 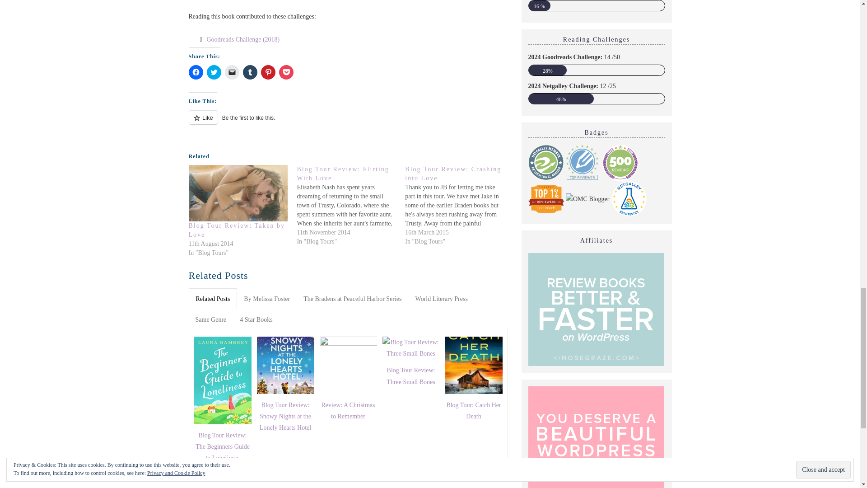 What do you see at coordinates (196, 72) in the screenshot?
I see `Click to share on Facebook` at bounding box center [196, 72].